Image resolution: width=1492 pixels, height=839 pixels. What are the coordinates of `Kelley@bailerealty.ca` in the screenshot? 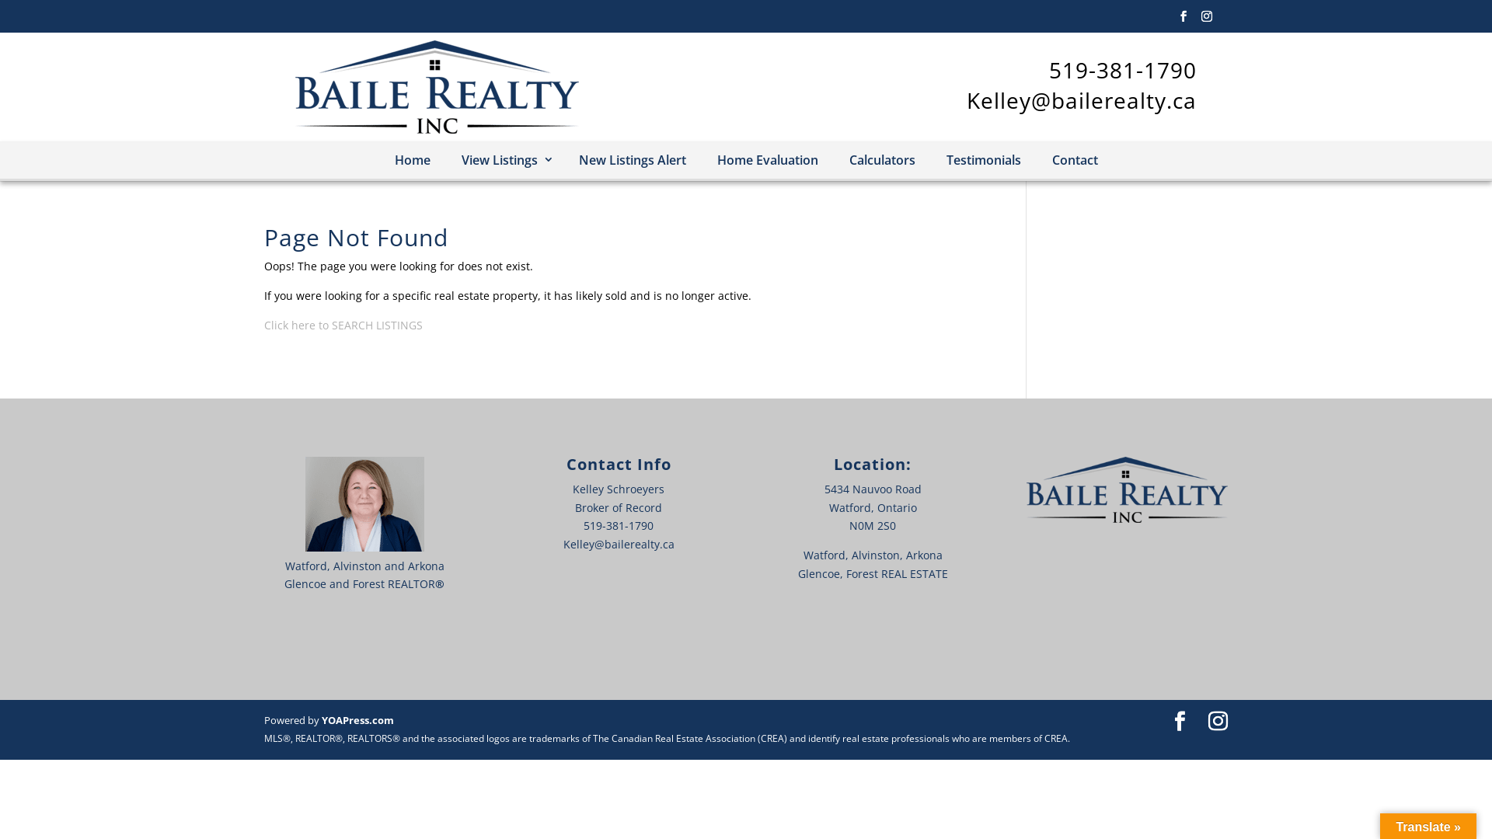 It's located at (1082, 100).